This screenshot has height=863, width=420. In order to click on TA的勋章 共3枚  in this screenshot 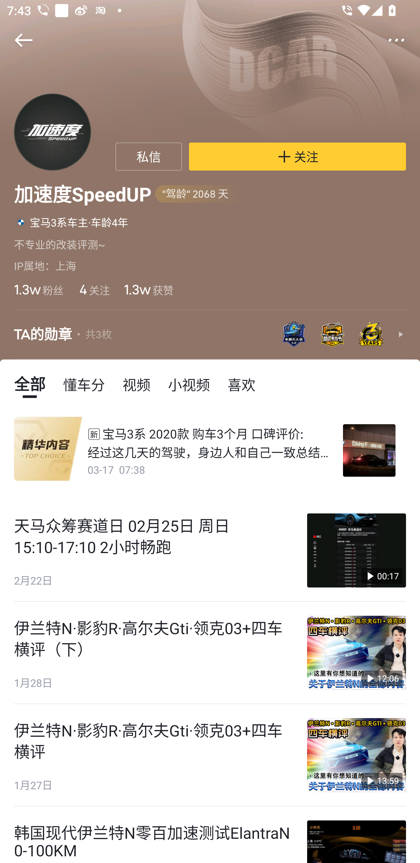, I will do `click(210, 334)`.